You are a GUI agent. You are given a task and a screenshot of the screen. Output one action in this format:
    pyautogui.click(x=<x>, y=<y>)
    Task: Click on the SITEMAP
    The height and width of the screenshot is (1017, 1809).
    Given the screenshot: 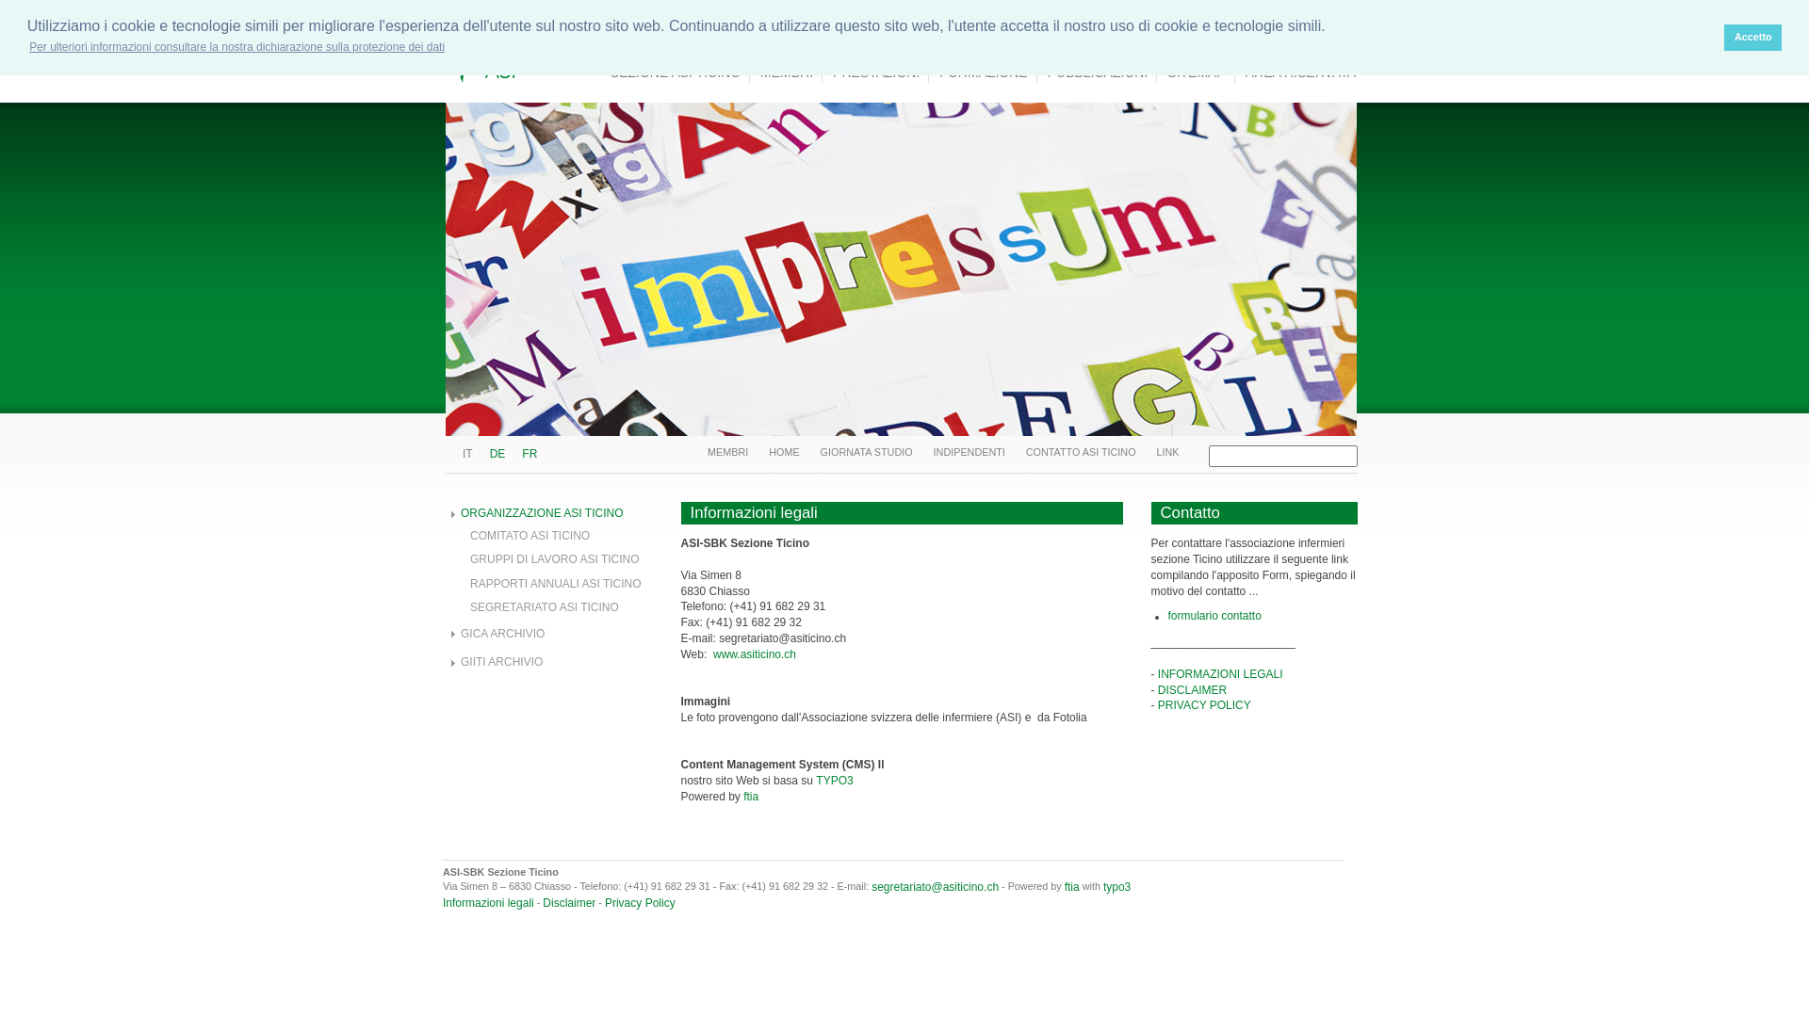 What is the action you would take?
    pyautogui.click(x=1197, y=73)
    